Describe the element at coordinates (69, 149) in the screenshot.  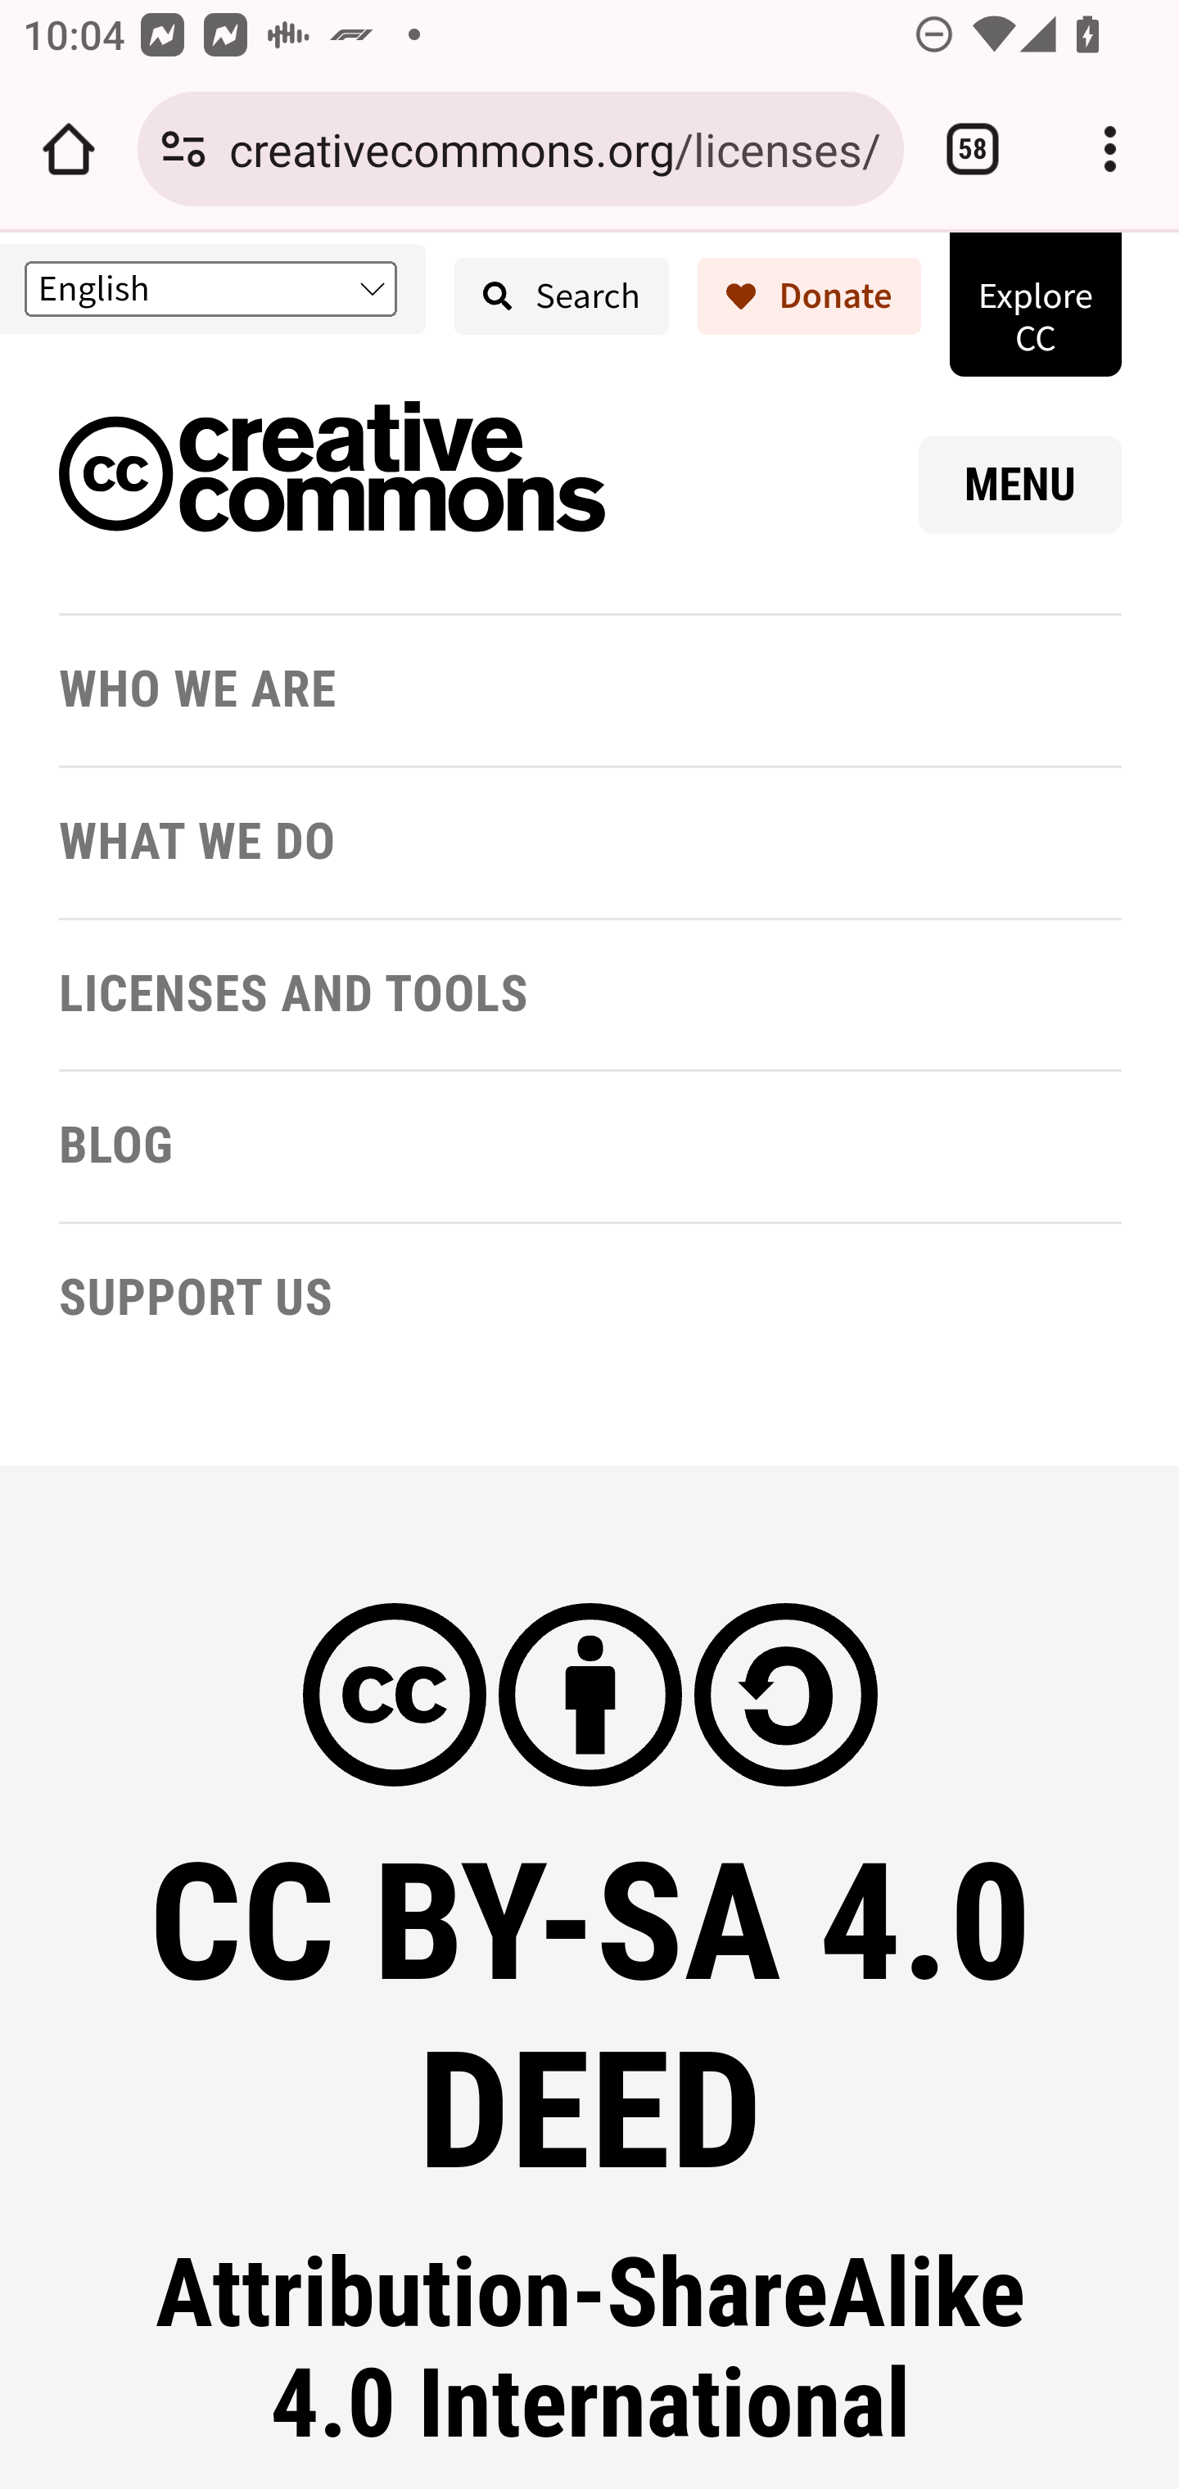
I see `Open the home page` at that location.